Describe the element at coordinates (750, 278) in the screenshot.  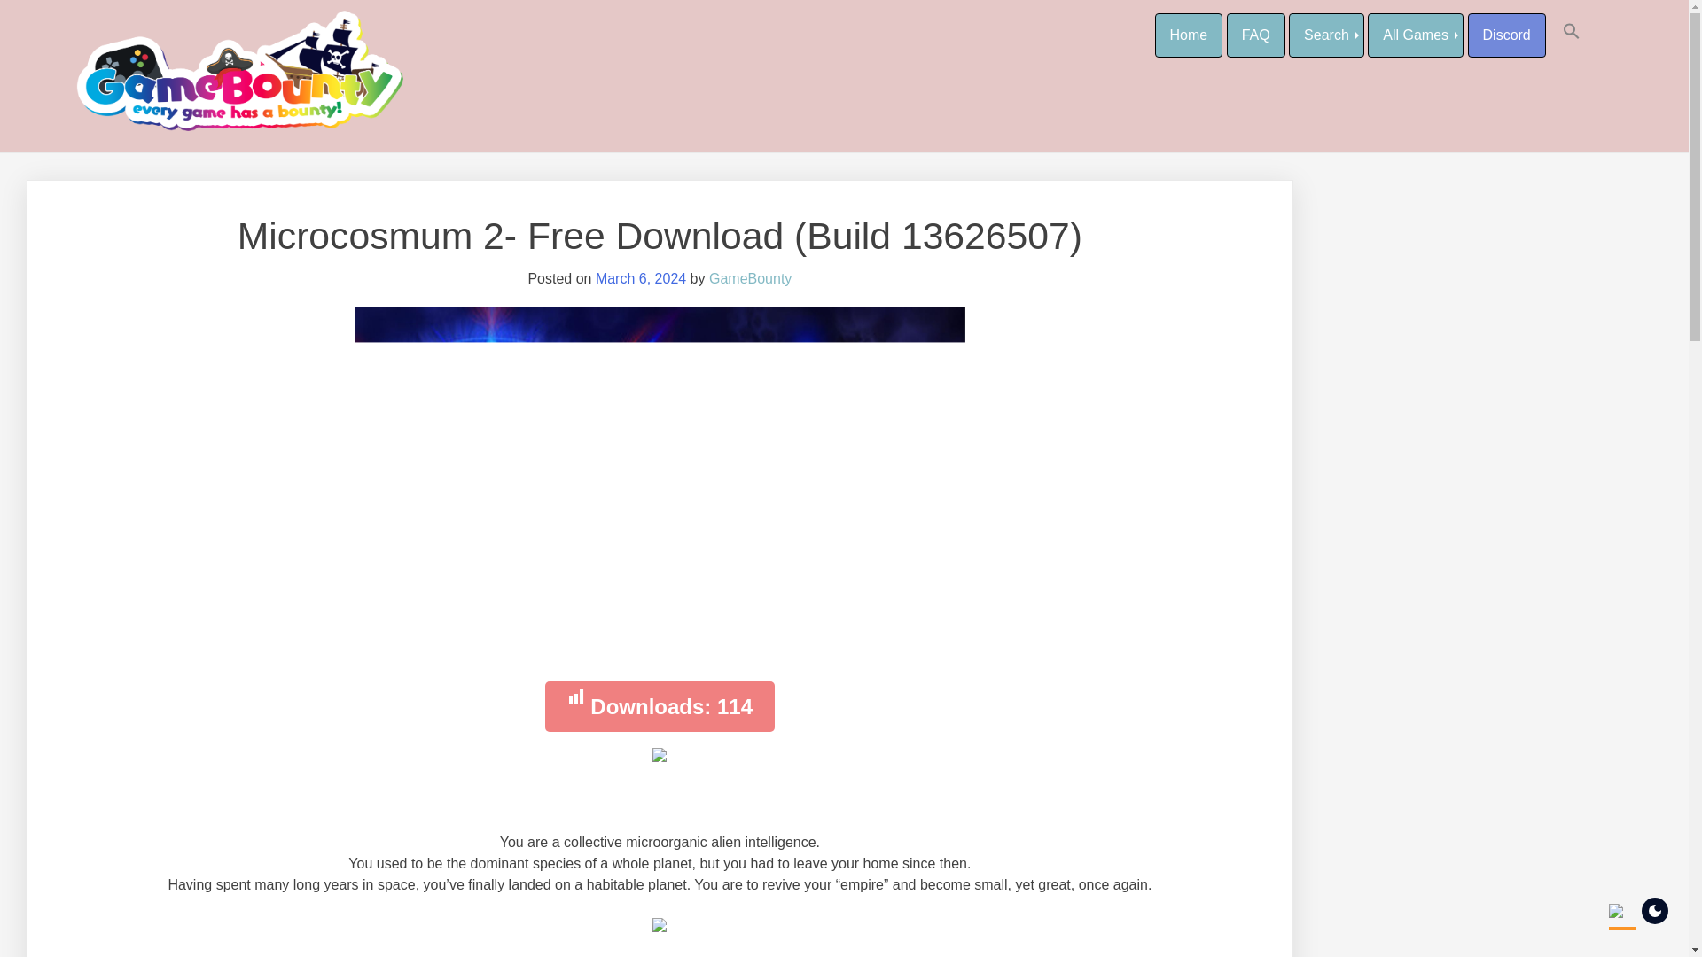
I see `GameBounty` at that location.